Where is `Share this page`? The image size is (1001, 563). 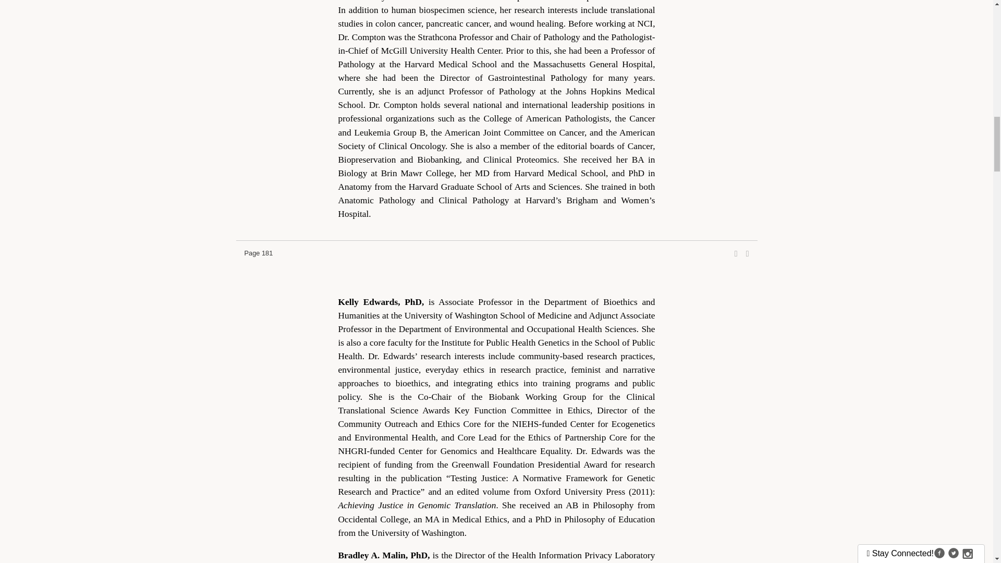
Share this page is located at coordinates (736, 253).